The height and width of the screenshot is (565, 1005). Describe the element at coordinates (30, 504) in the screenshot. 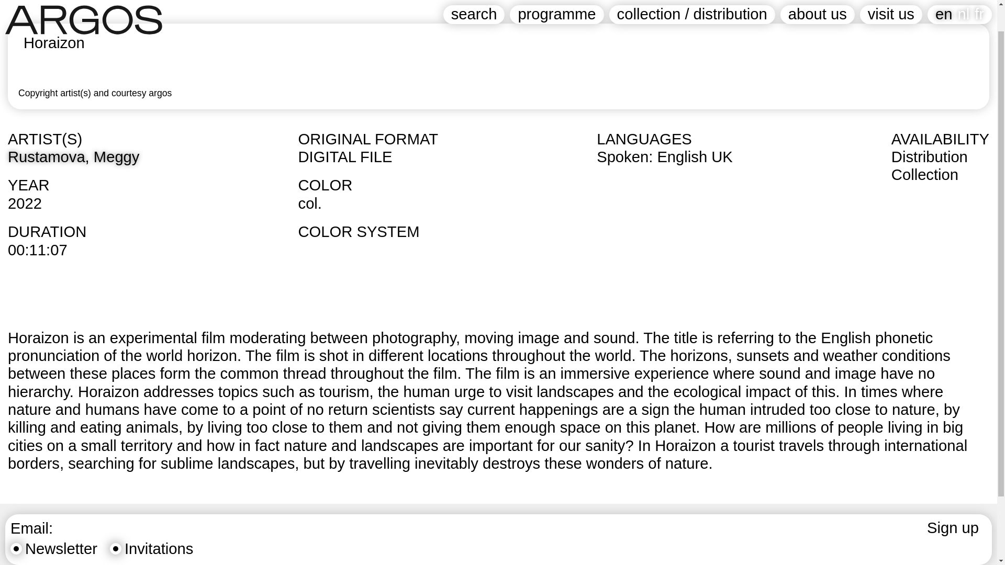

I see `Facebook` at that location.